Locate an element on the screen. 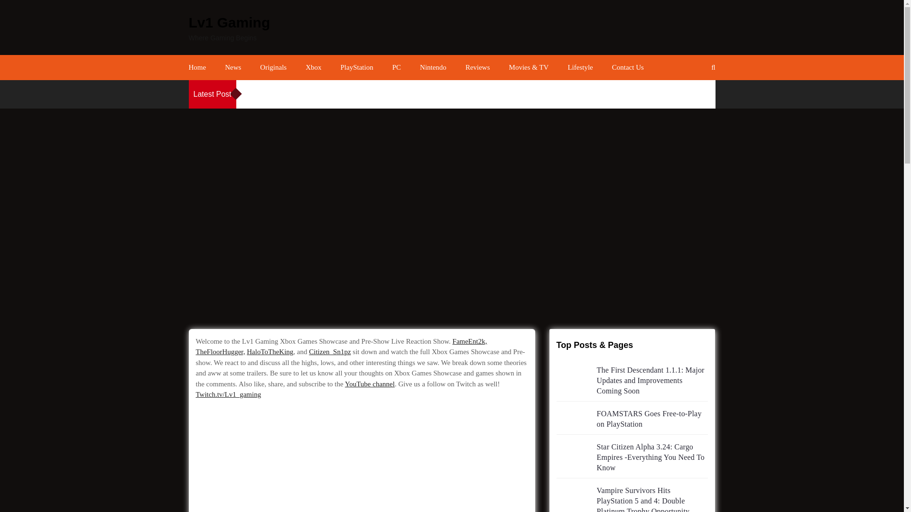  Contact Us is located at coordinates (628, 67).